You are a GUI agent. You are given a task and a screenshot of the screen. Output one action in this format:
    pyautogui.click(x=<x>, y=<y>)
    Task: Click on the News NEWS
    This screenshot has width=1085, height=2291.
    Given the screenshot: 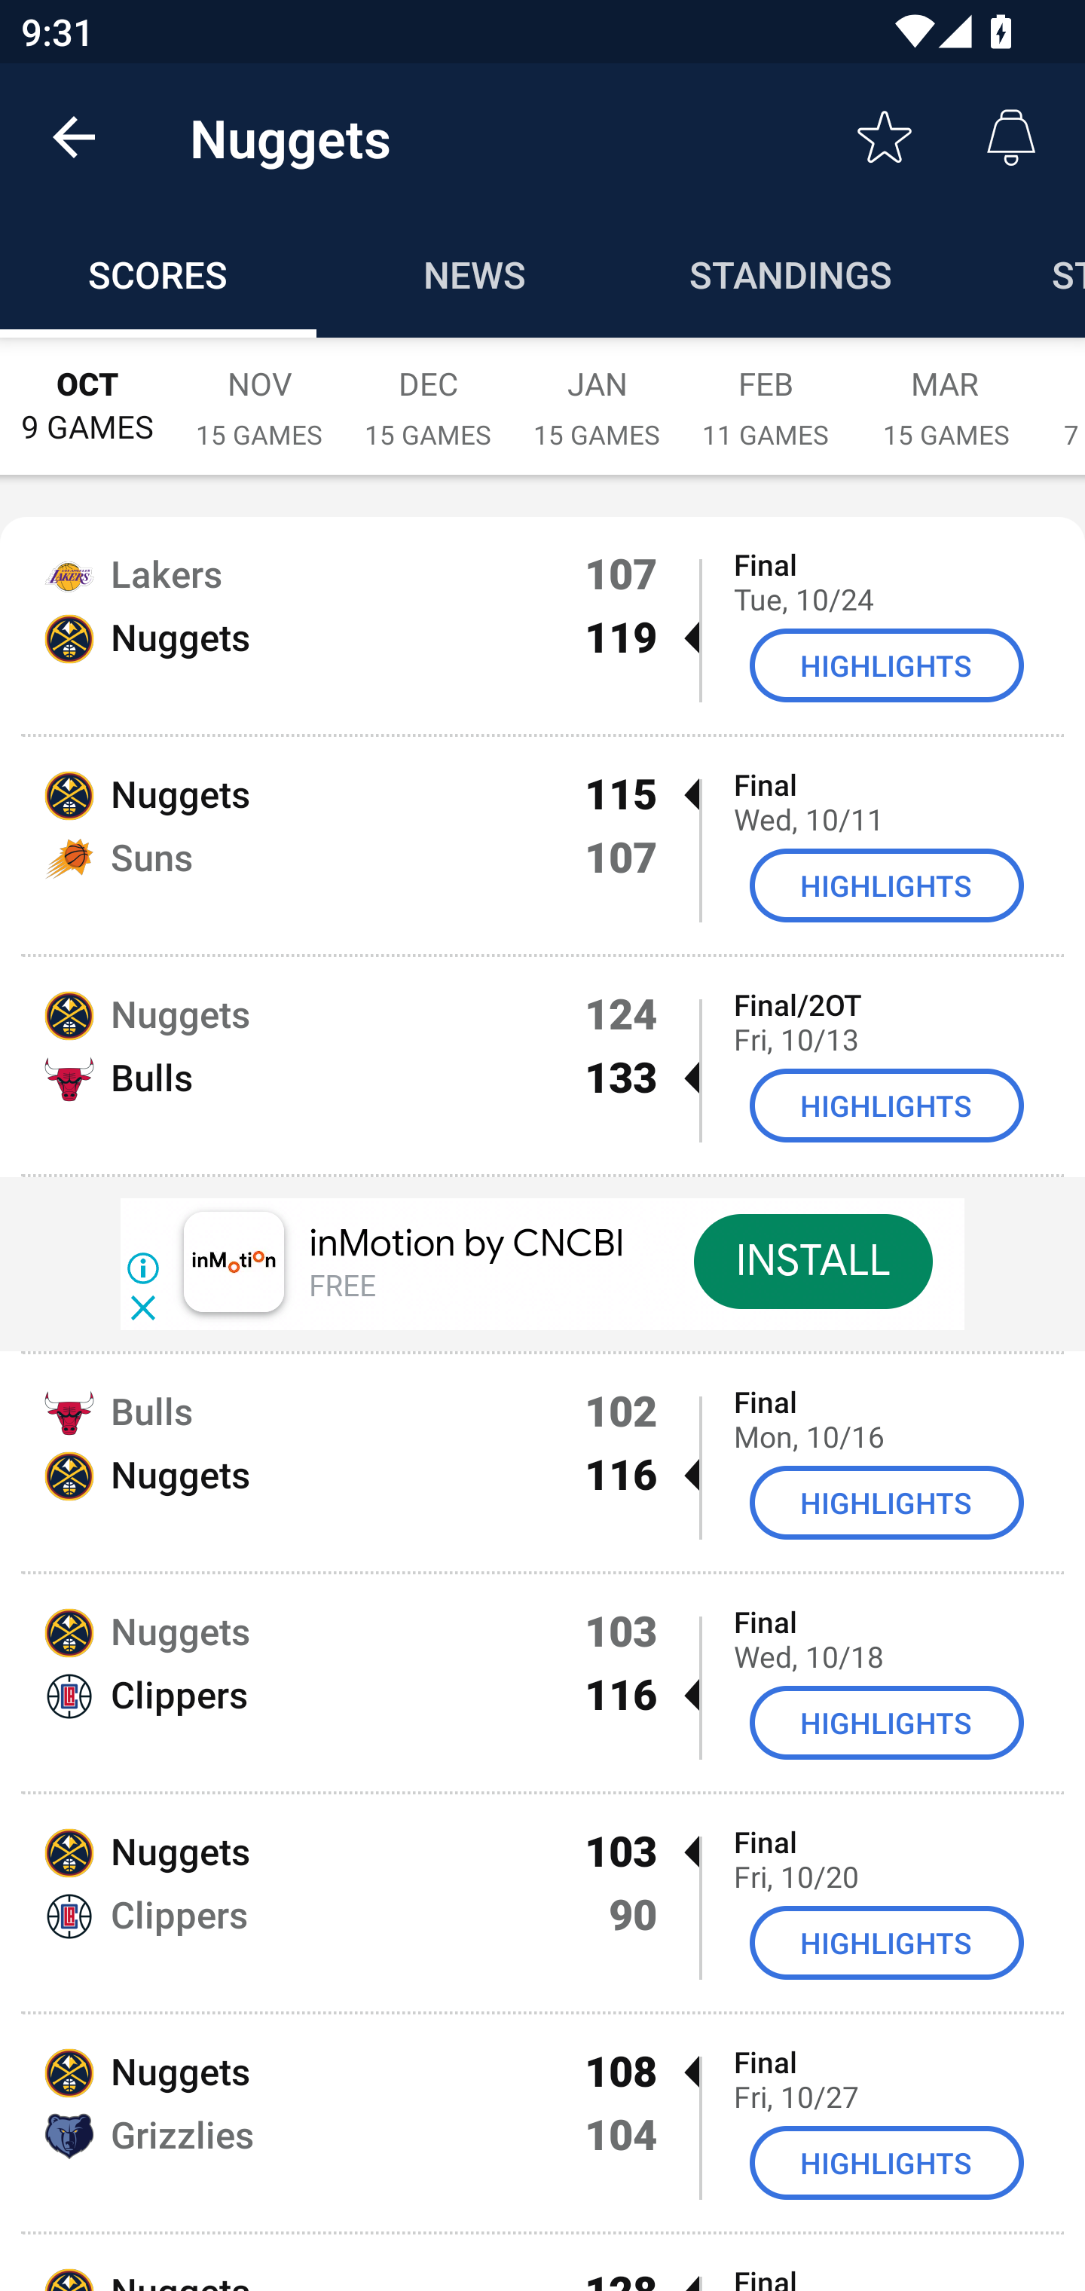 What is the action you would take?
    pyautogui.click(x=475, y=273)
    